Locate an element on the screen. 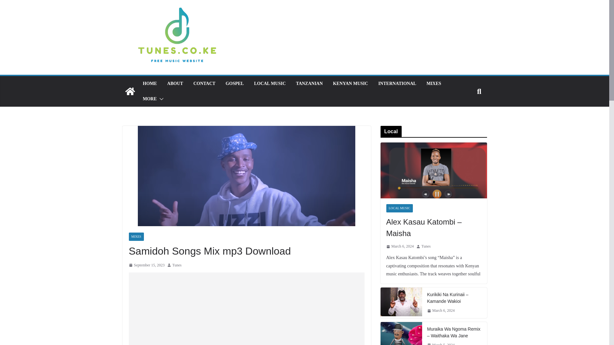  MIXES is located at coordinates (136, 236).